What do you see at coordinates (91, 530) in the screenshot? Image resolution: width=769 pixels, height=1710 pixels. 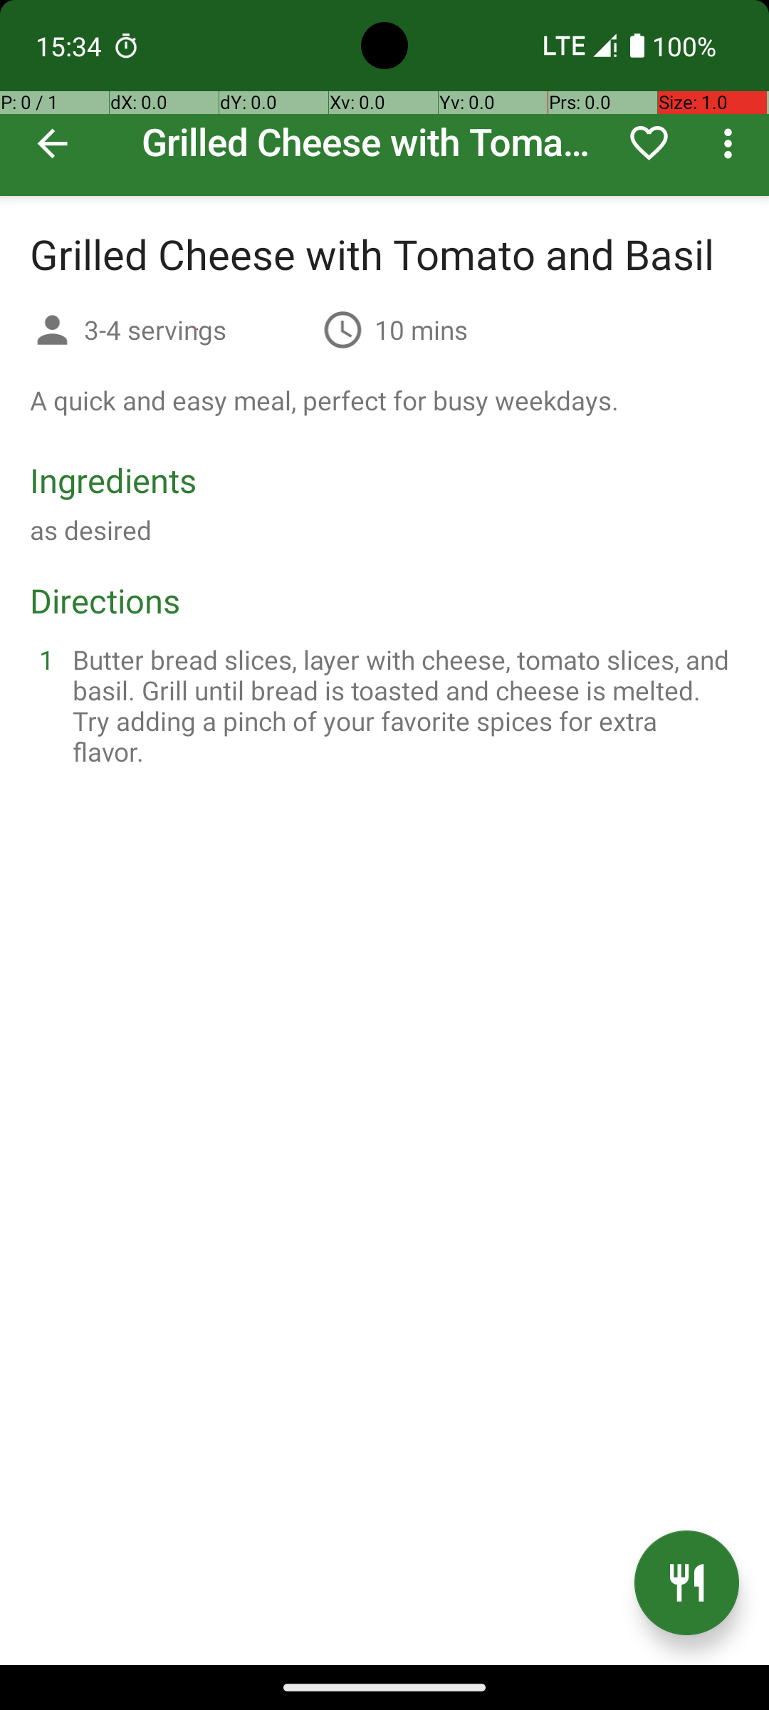 I see `as desired` at bounding box center [91, 530].